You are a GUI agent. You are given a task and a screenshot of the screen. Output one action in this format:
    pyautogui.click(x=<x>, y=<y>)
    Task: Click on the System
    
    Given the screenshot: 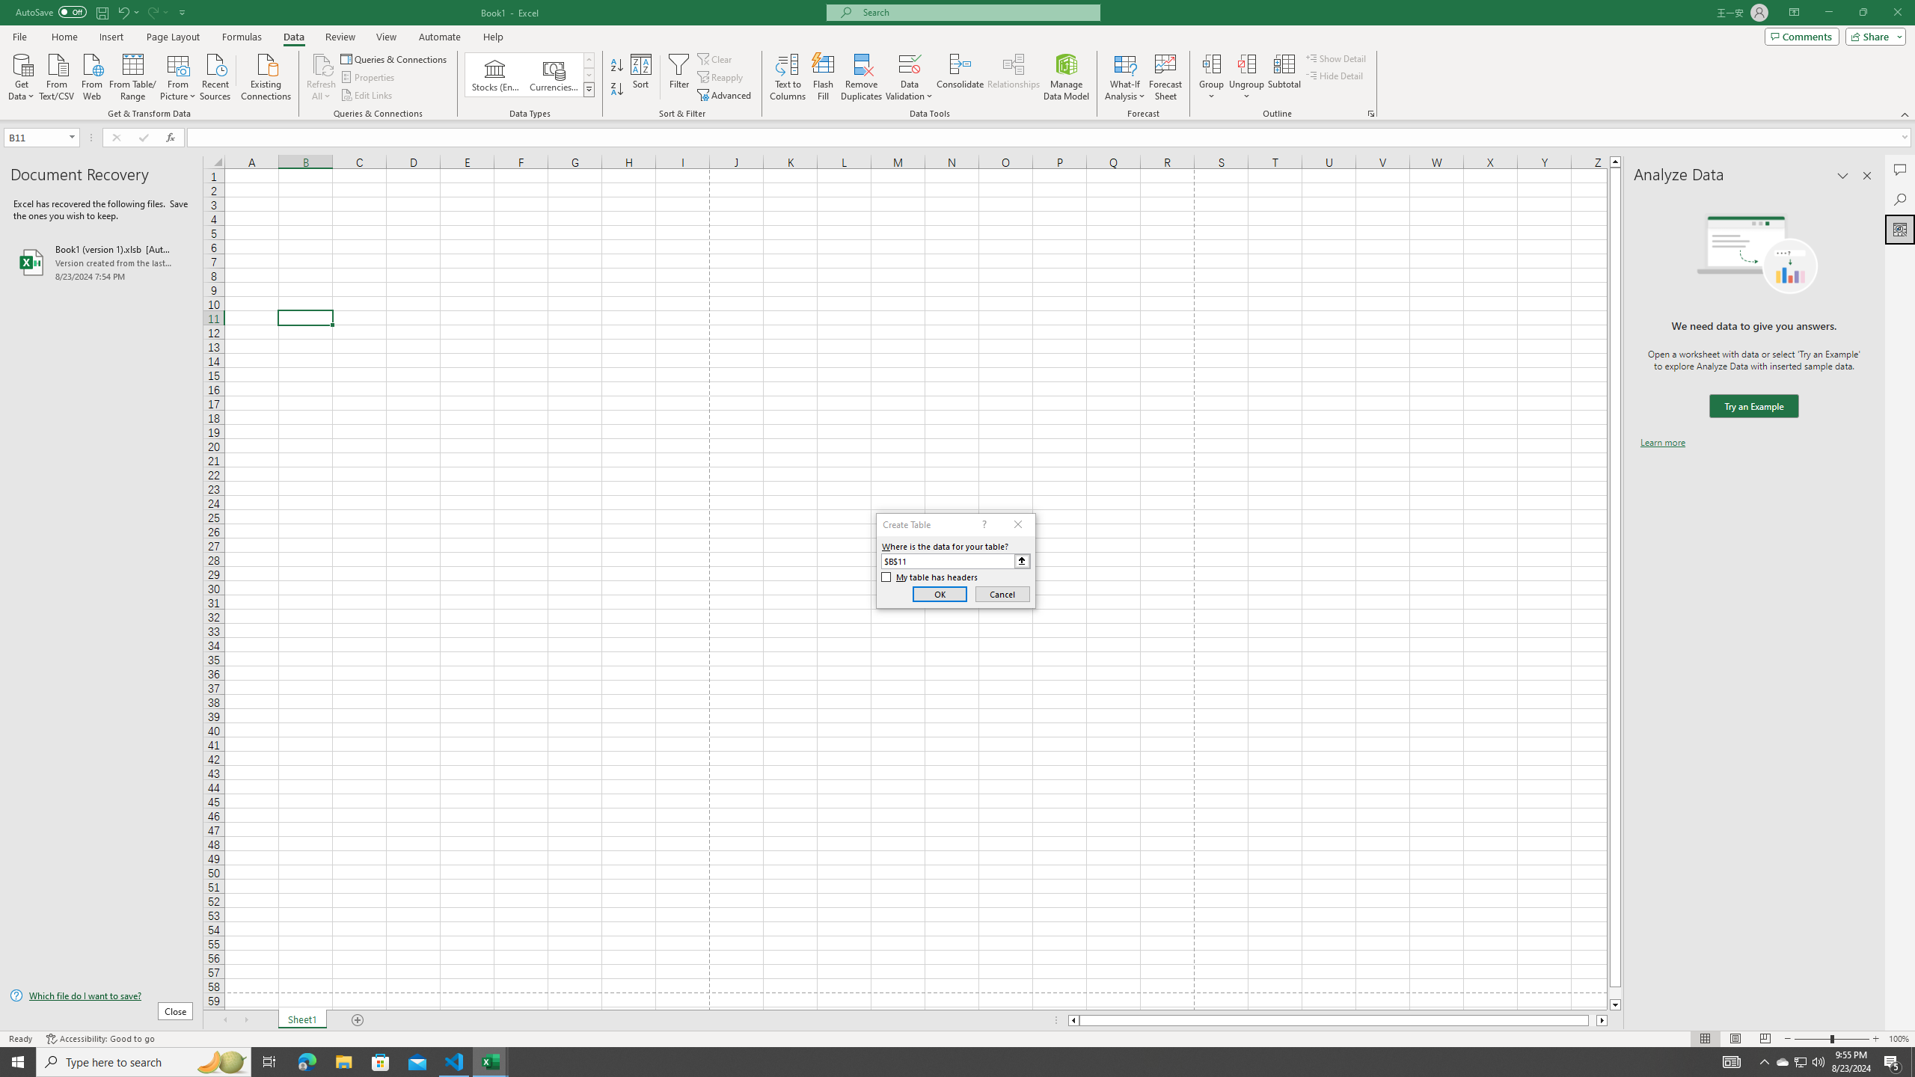 What is the action you would take?
    pyautogui.click(x=9, y=7)
    